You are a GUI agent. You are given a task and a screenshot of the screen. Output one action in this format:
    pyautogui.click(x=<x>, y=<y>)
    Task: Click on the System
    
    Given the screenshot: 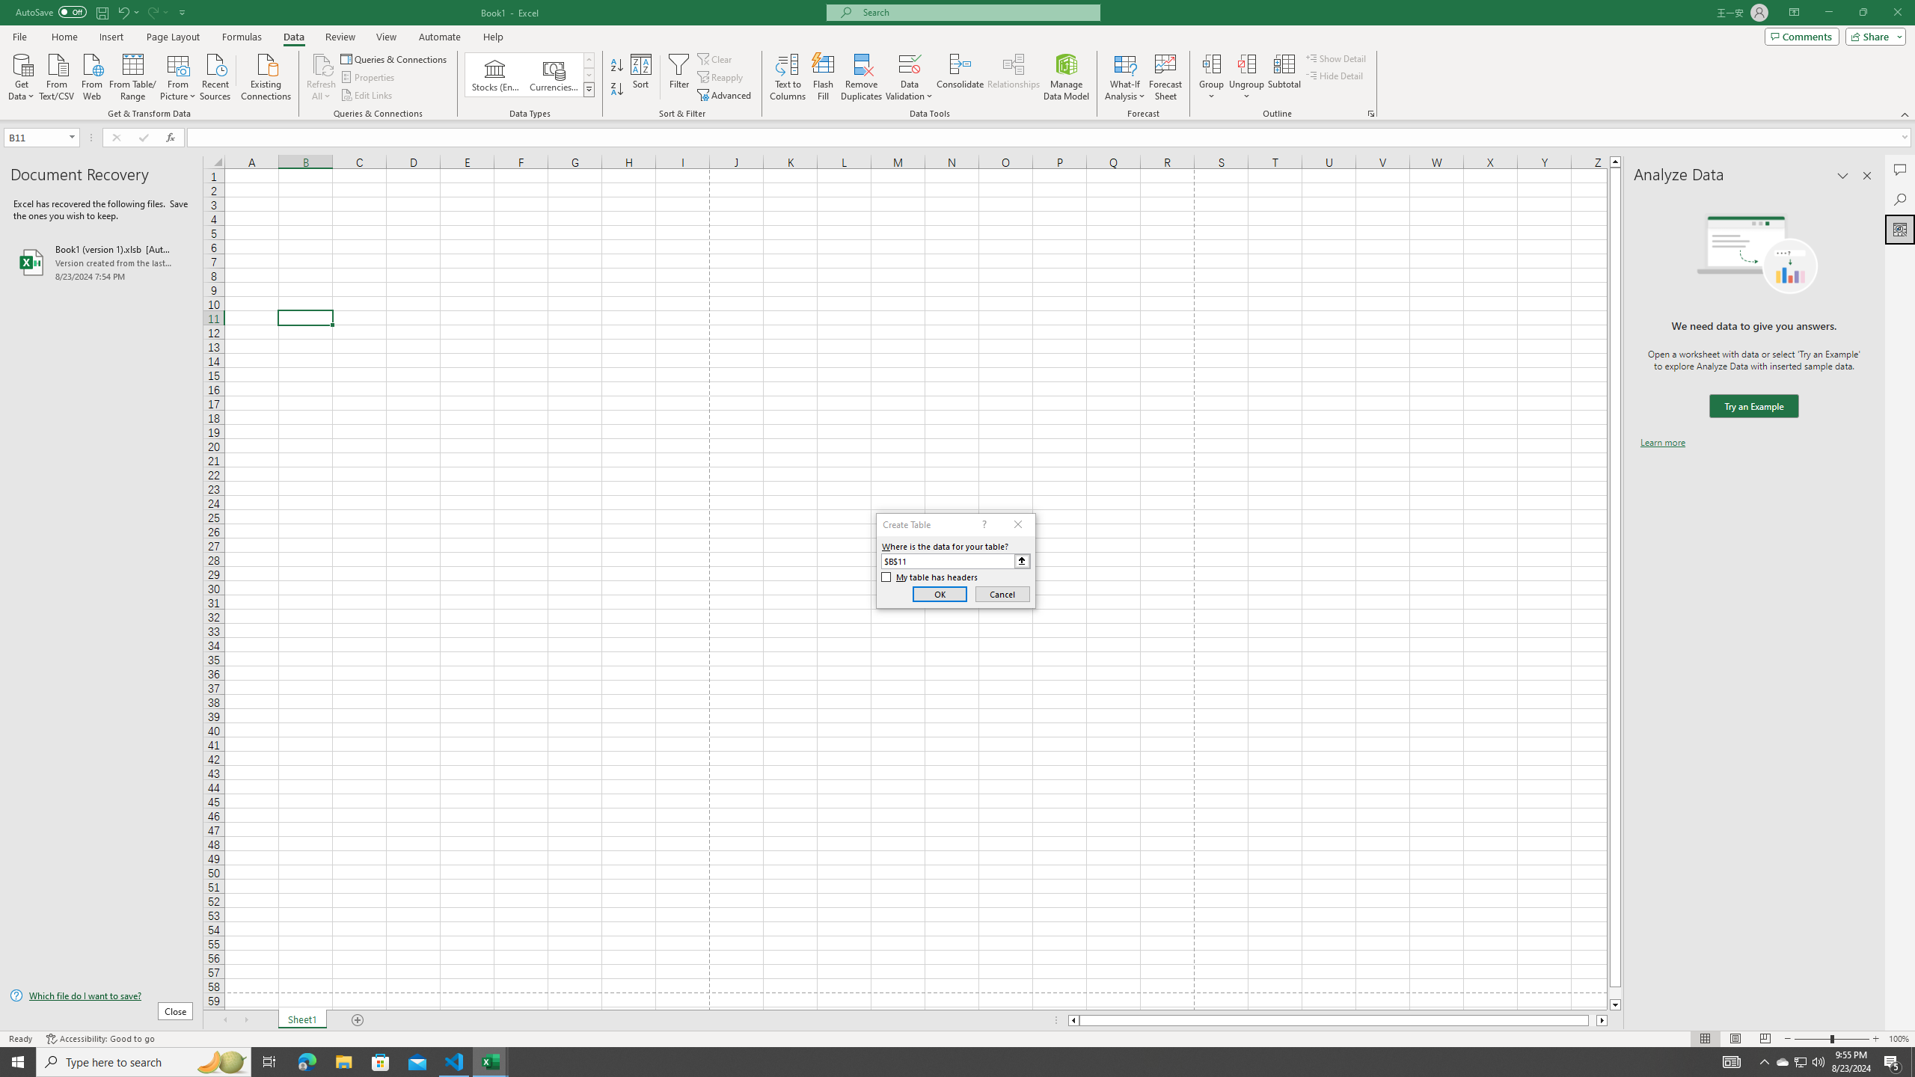 What is the action you would take?
    pyautogui.click(x=9, y=7)
    